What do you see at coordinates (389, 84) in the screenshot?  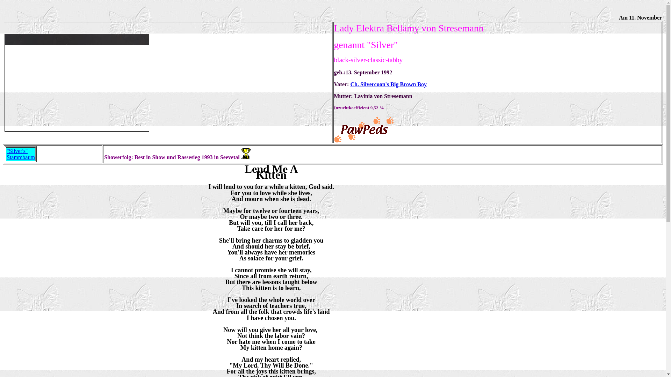 I see `Ch. Silvercoon's Big Brown Boy` at bounding box center [389, 84].